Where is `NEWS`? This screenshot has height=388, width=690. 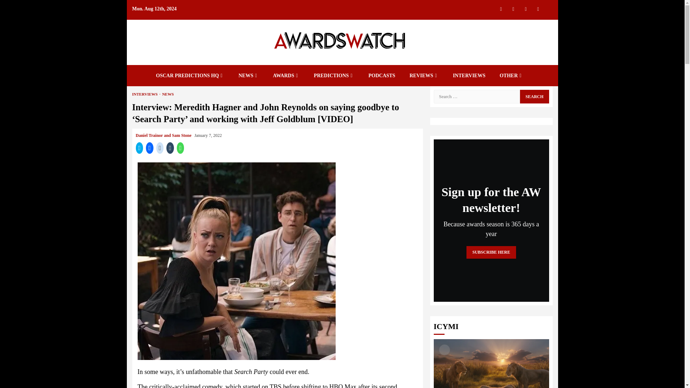
NEWS is located at coordinates (249, 75).